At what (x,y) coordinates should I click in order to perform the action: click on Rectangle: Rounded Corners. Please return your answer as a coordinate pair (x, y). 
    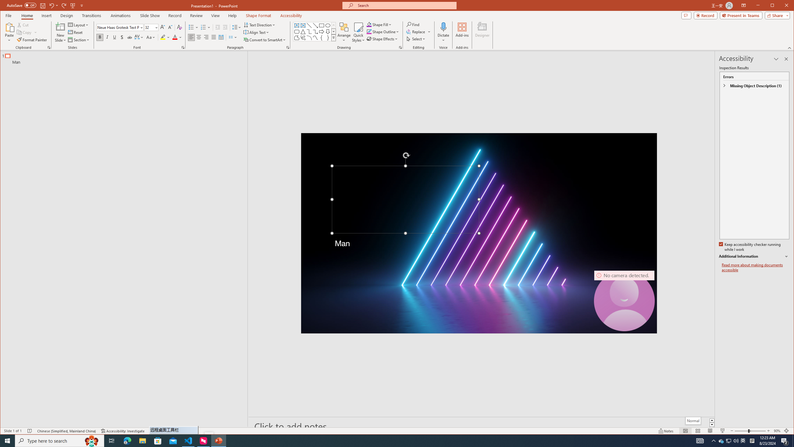
    Looking at the image, I should click on (297, 32).